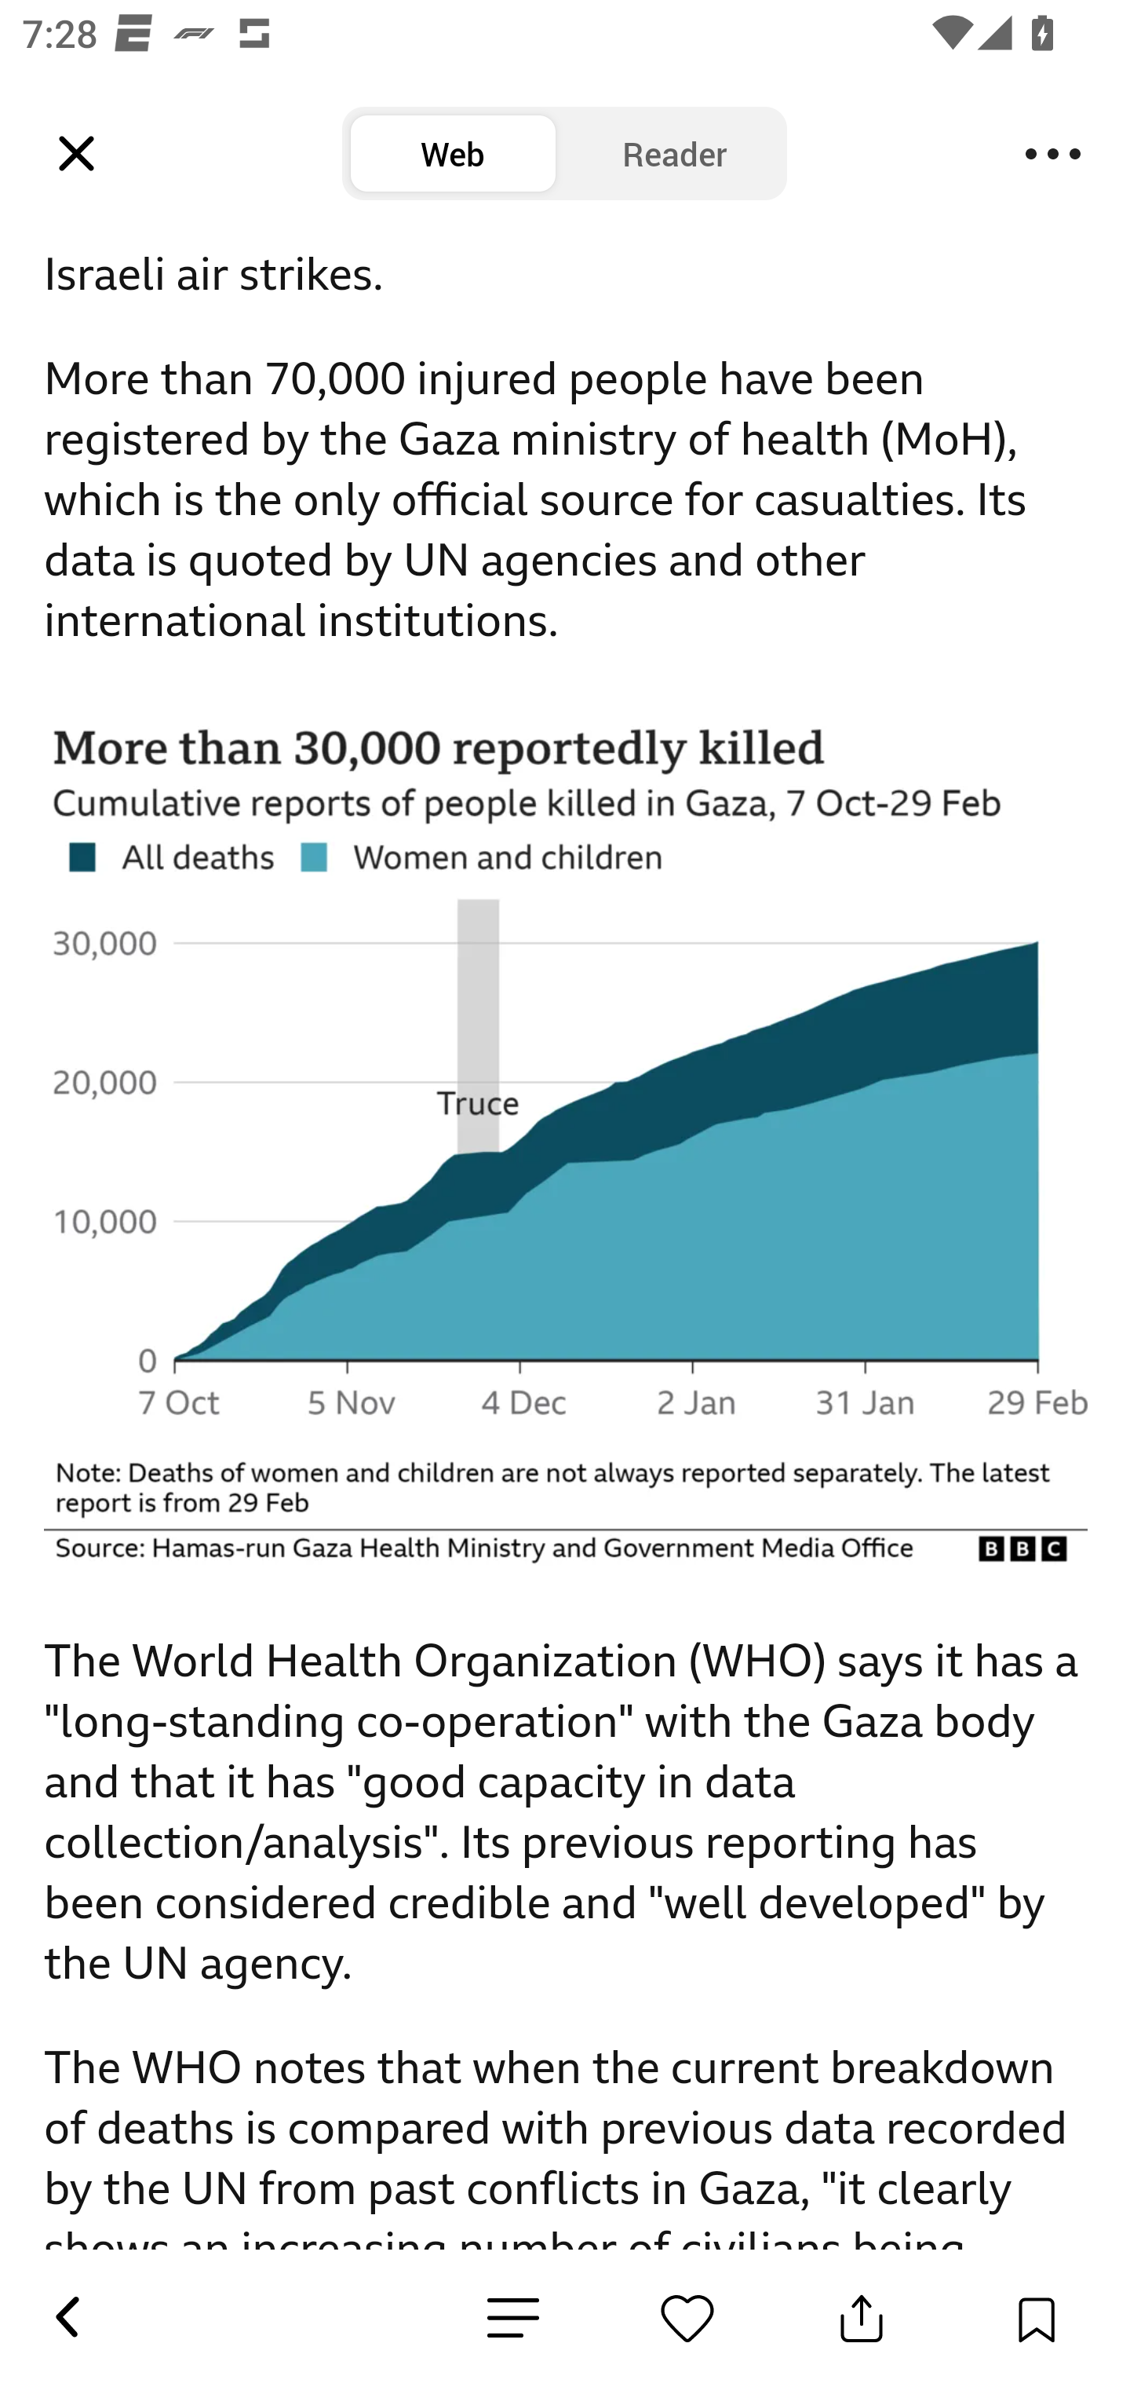 The height and width of the screenshot is (2387, 1130). I want to click on Leading Icon, so click(77, 154).